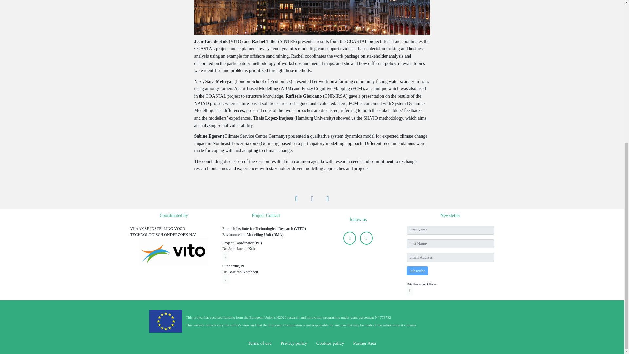 Image resolution: width=629 pixels, height=354 pixels. Describe the element at coordinates (312, 199) in the screenshot. I see `Share on Facebook` at that location.